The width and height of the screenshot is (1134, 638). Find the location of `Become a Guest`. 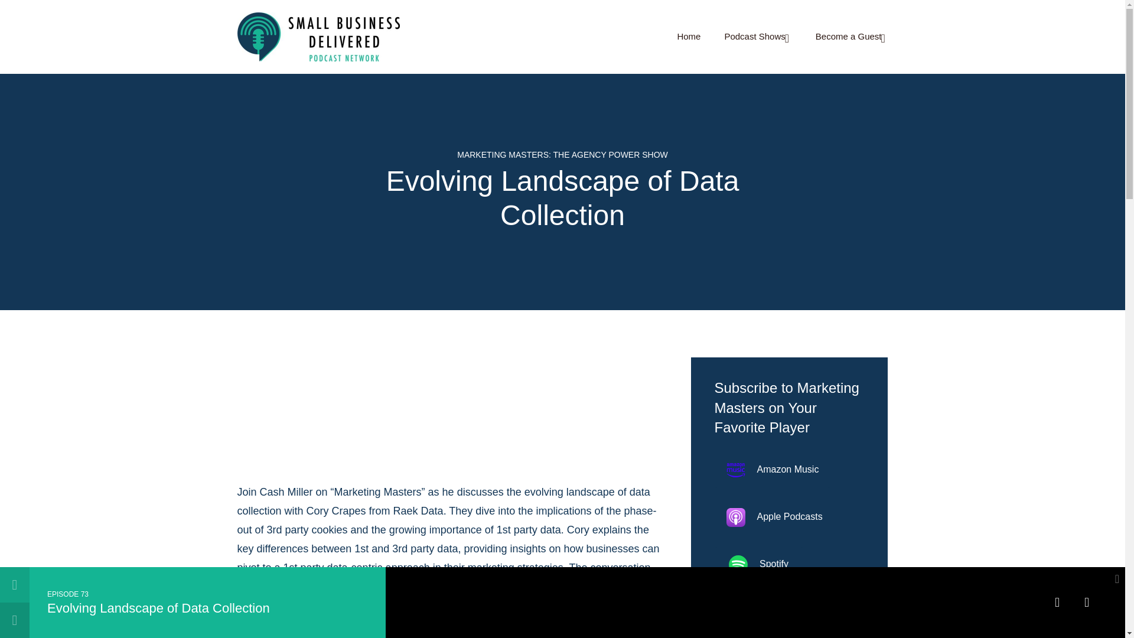

Become a Guest is located at coordinates (852, 37).